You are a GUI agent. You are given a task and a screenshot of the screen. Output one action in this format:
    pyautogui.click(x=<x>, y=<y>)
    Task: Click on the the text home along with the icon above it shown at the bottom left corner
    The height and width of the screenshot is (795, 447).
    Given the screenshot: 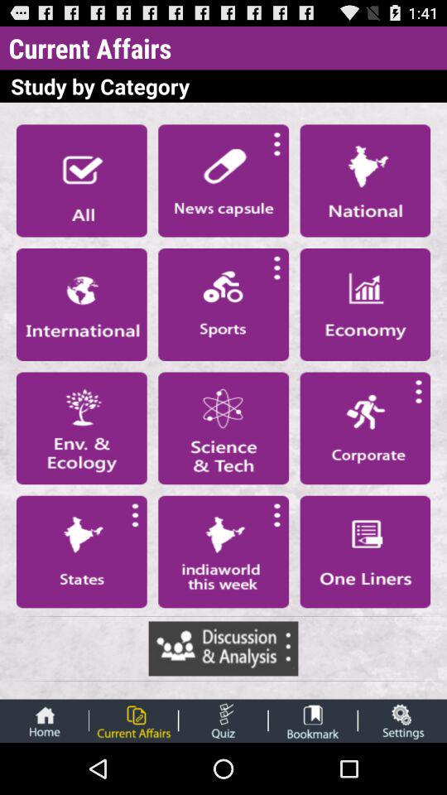 What is the action you would take?
    pyautogui.click(x=45, y=720)
    